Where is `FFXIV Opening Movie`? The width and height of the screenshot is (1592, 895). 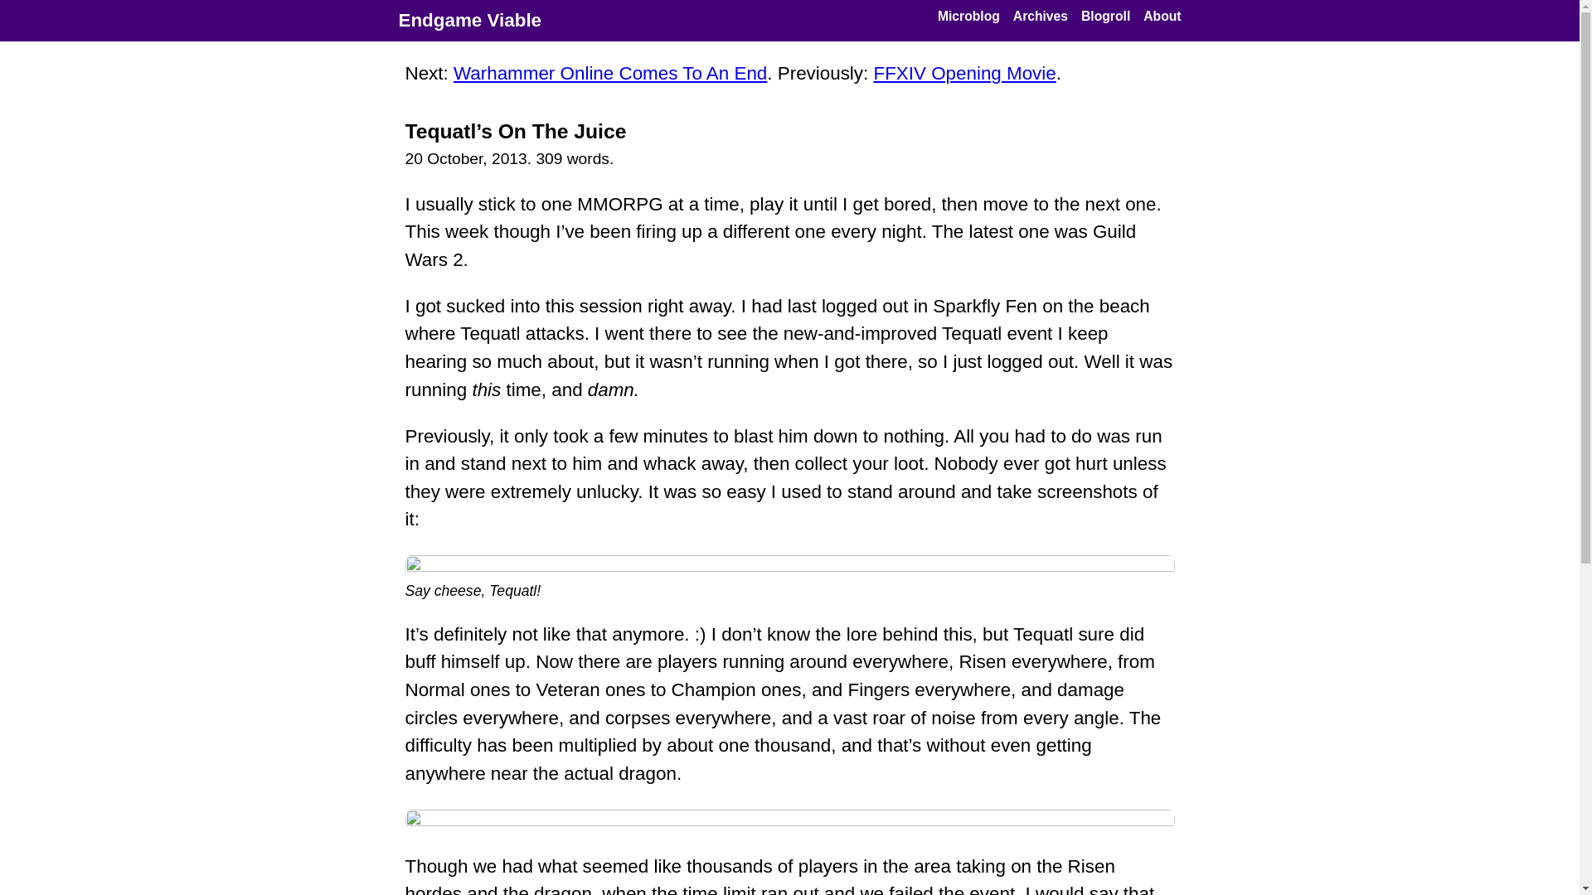
FFXIV Opening Movie is located at coordinates (963, 73).